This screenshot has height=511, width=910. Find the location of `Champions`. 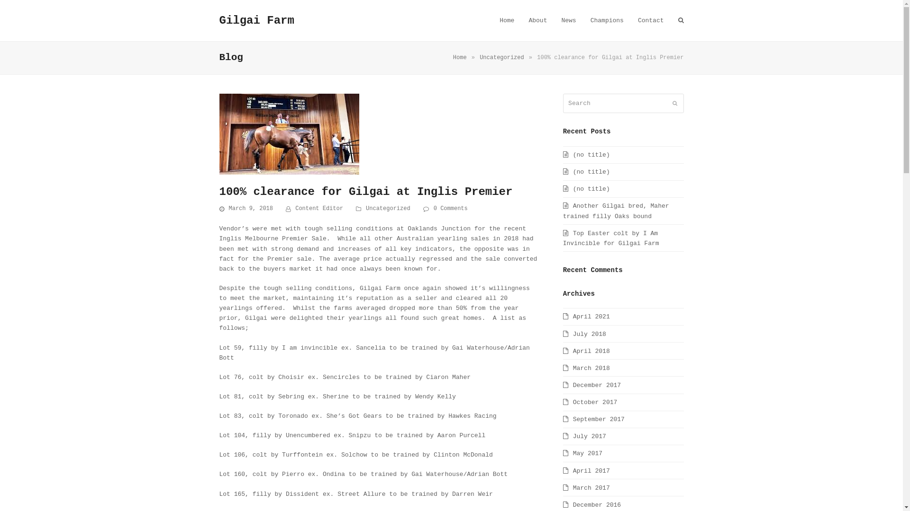

Champions is located at coordinates (607, 21).